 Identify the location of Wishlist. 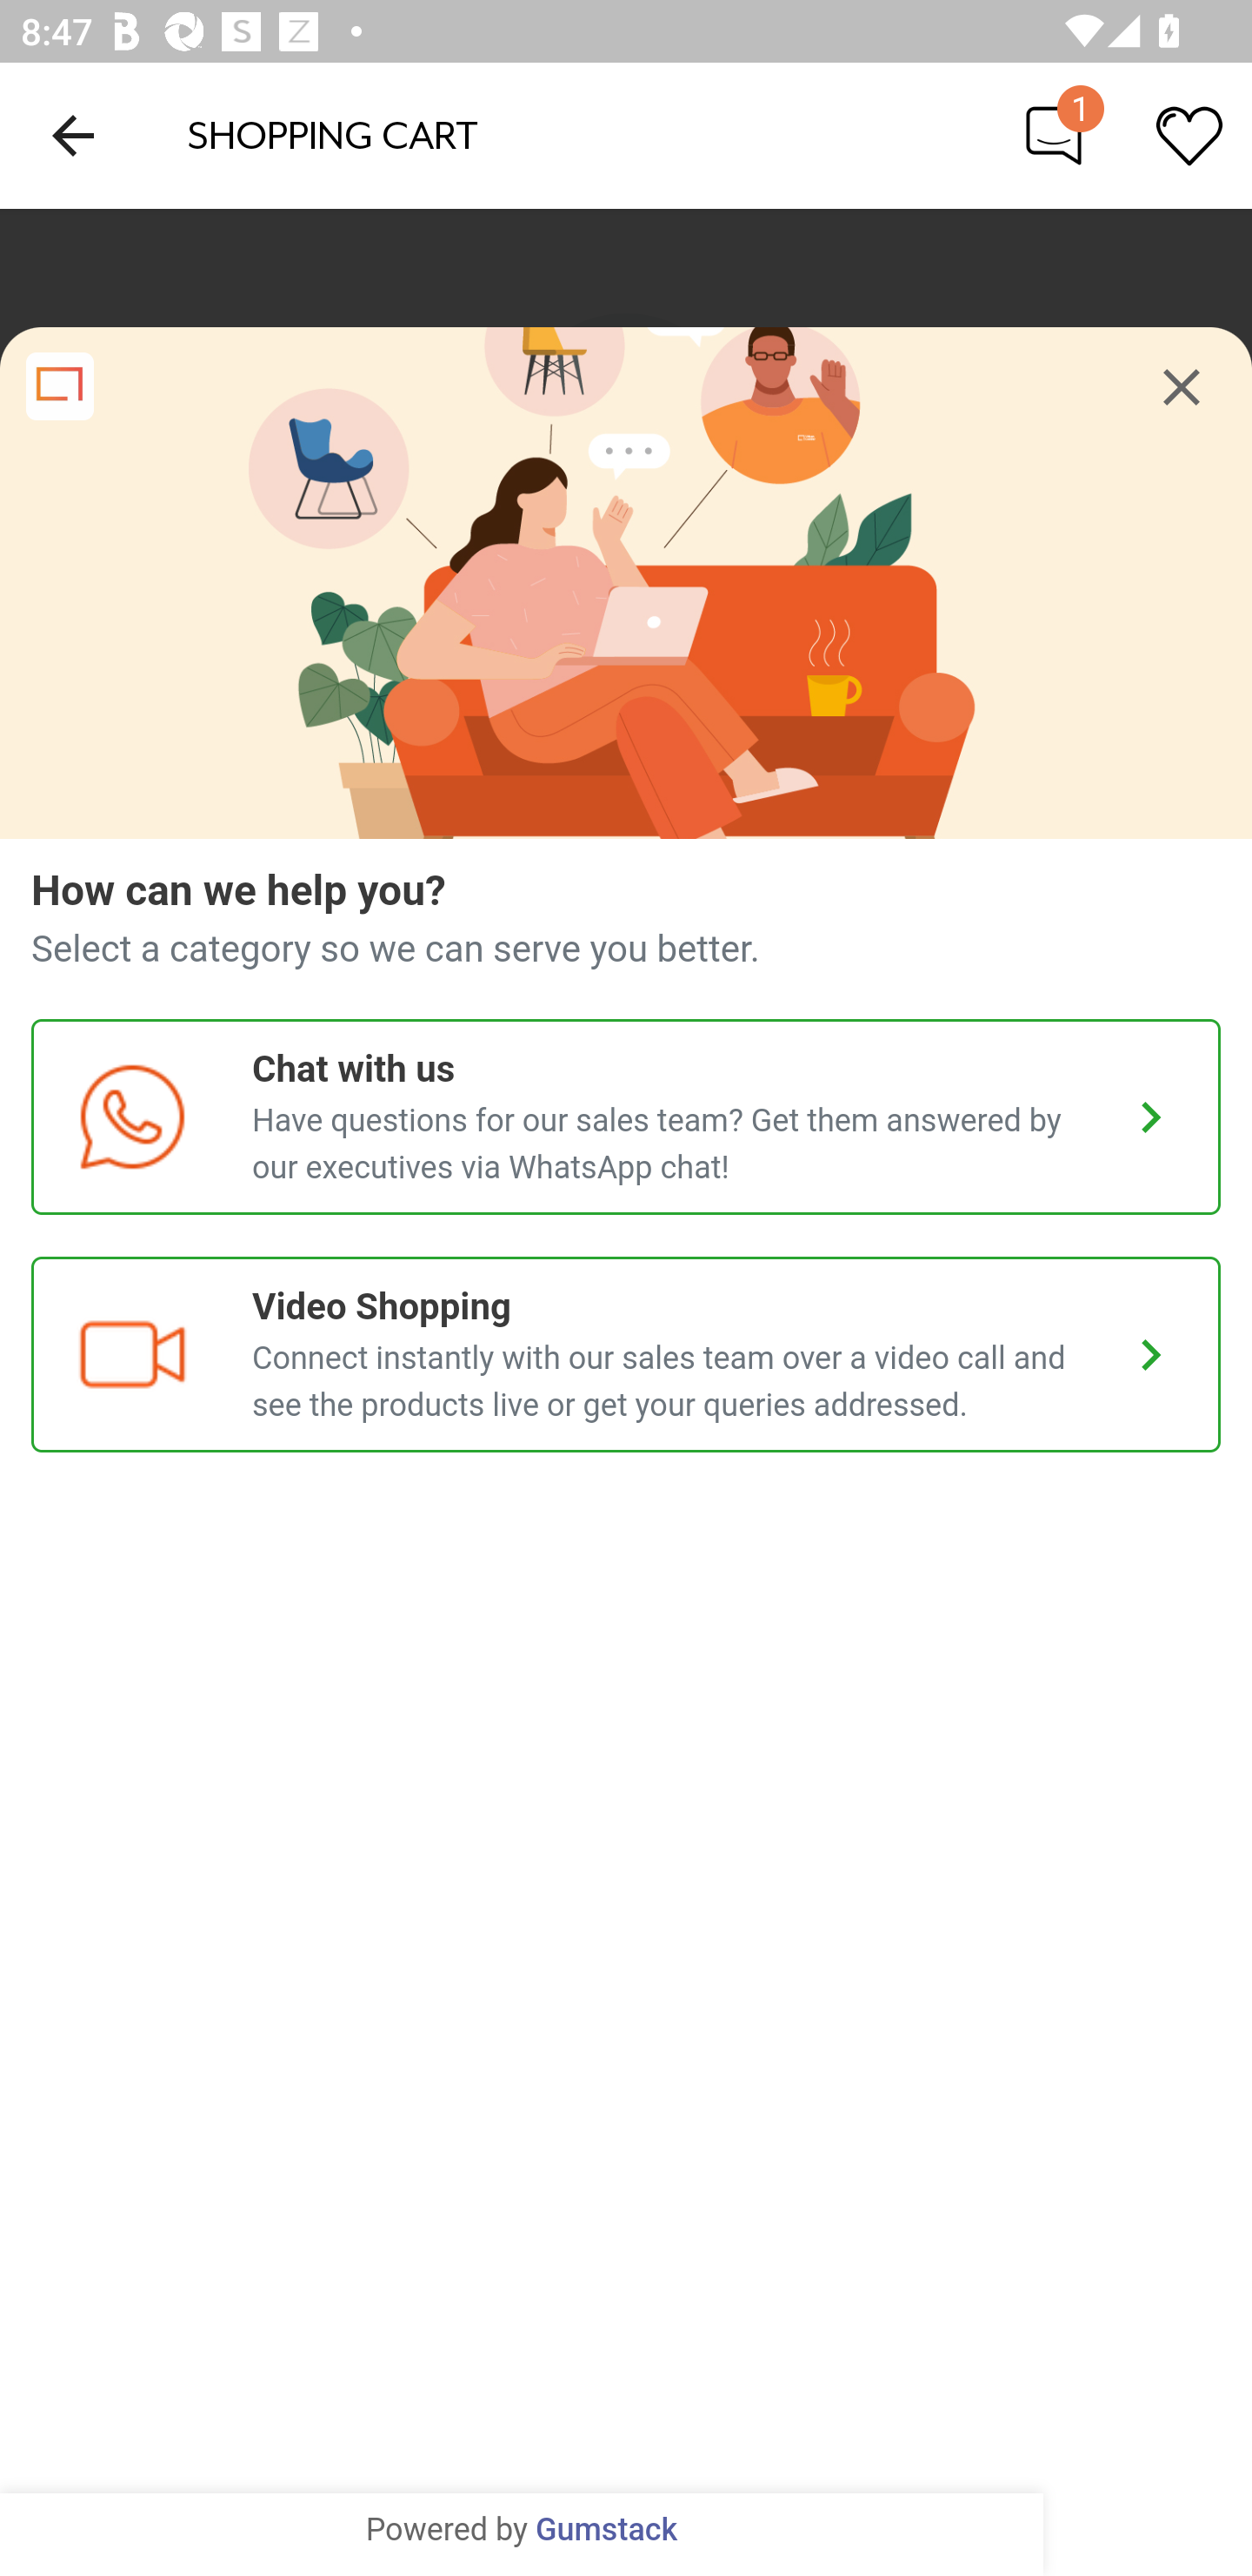
(1189, 134).